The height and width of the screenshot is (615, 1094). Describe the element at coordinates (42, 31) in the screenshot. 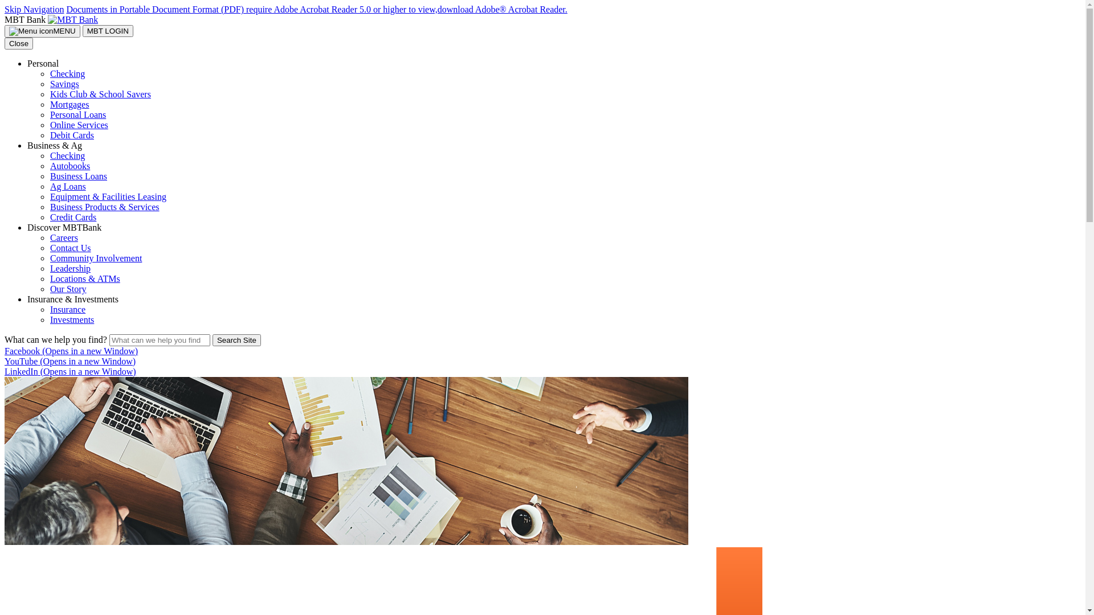

I see `MENU` at that location.